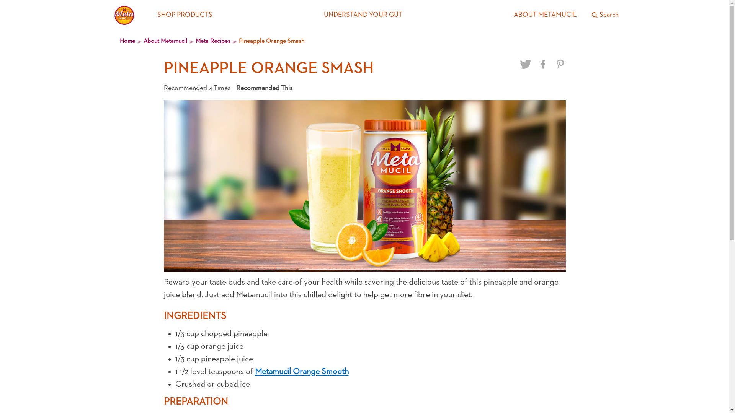  What do you see at coordinates (302, 372) in the screenshot?
I see `Metamucil Orange Smooth` at bounding box center [302, 372].